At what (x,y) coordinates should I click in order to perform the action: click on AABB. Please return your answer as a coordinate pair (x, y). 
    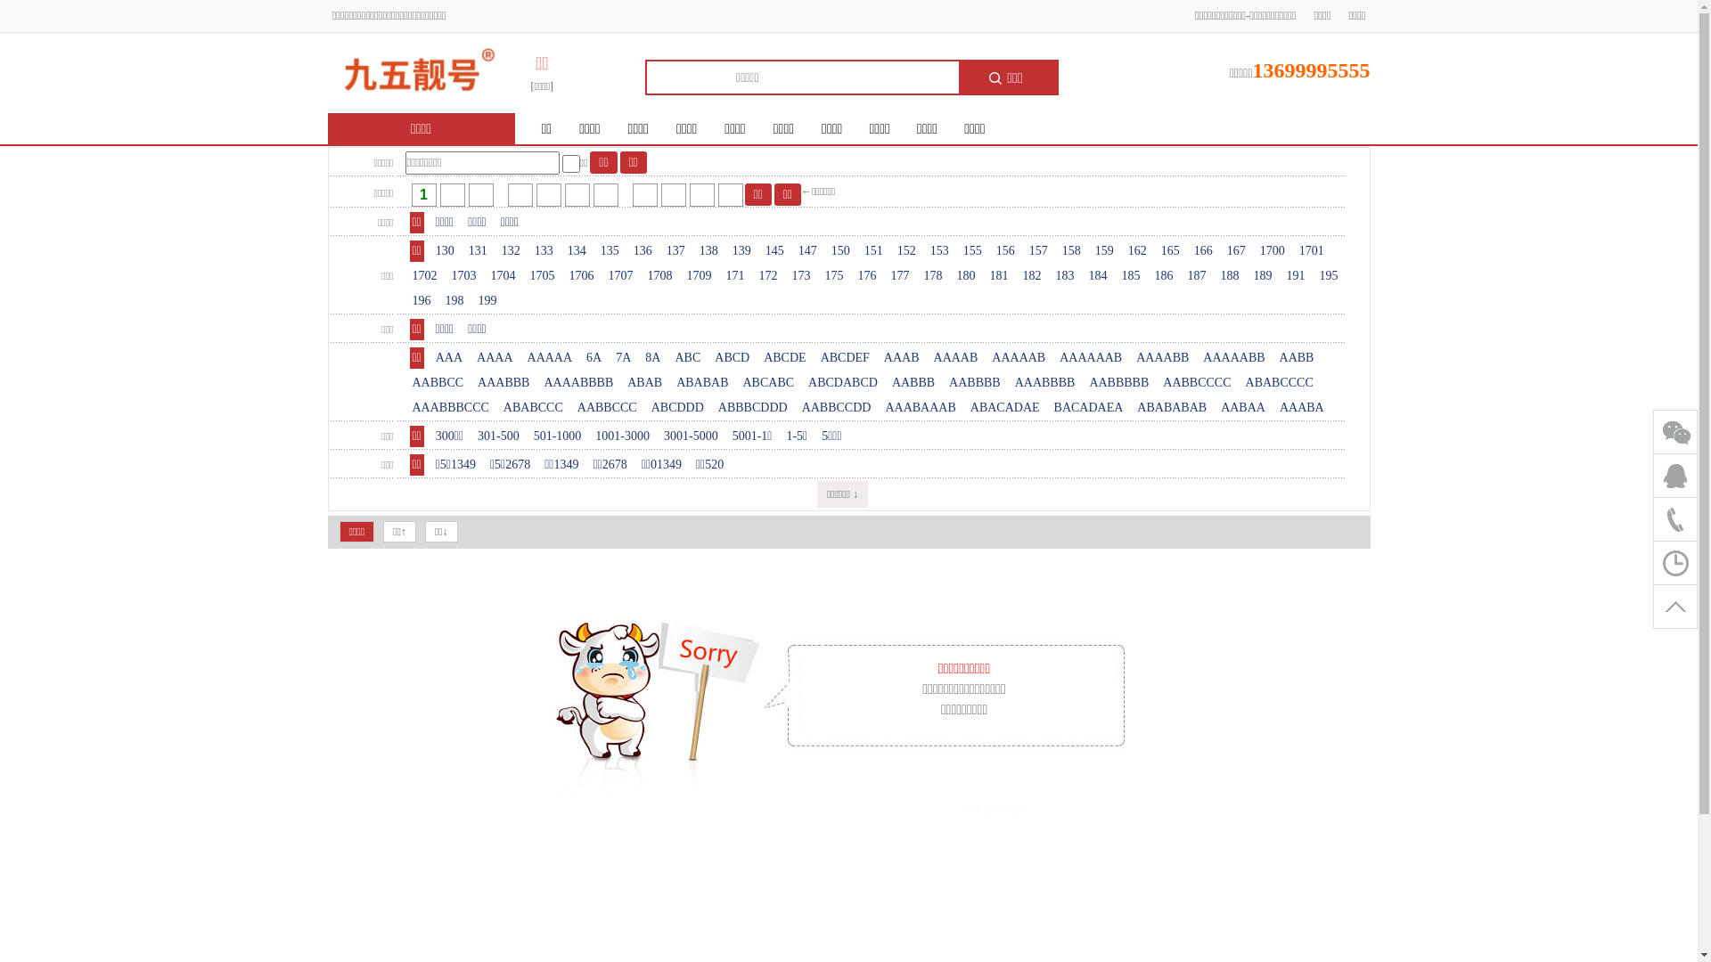
    Looking at the image, I should click on (1298, 358).